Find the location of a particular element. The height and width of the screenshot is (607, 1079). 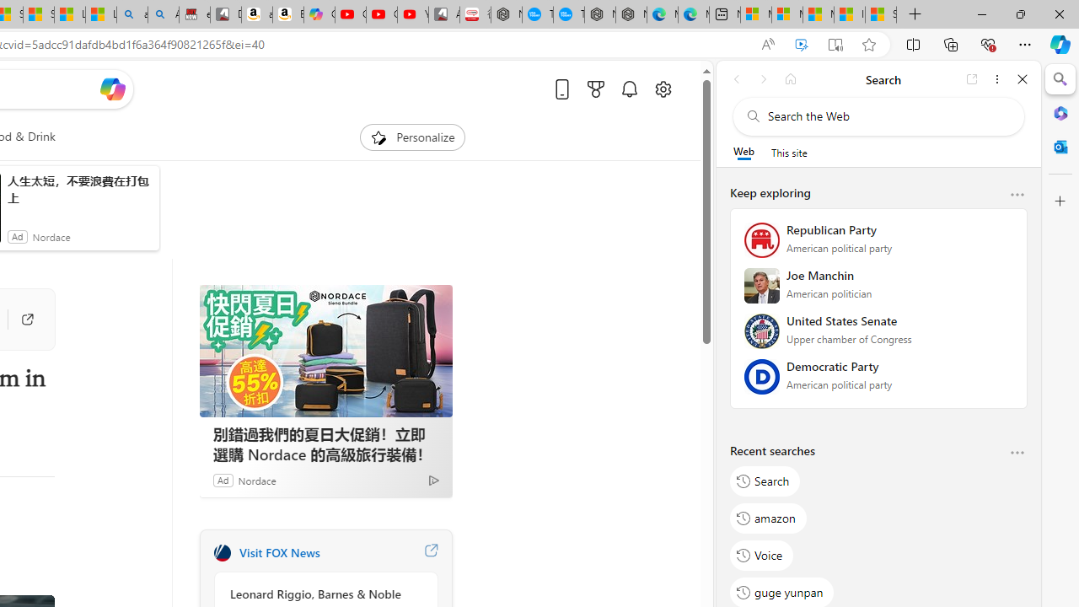

This site scope is located at coordinates (789, 152).